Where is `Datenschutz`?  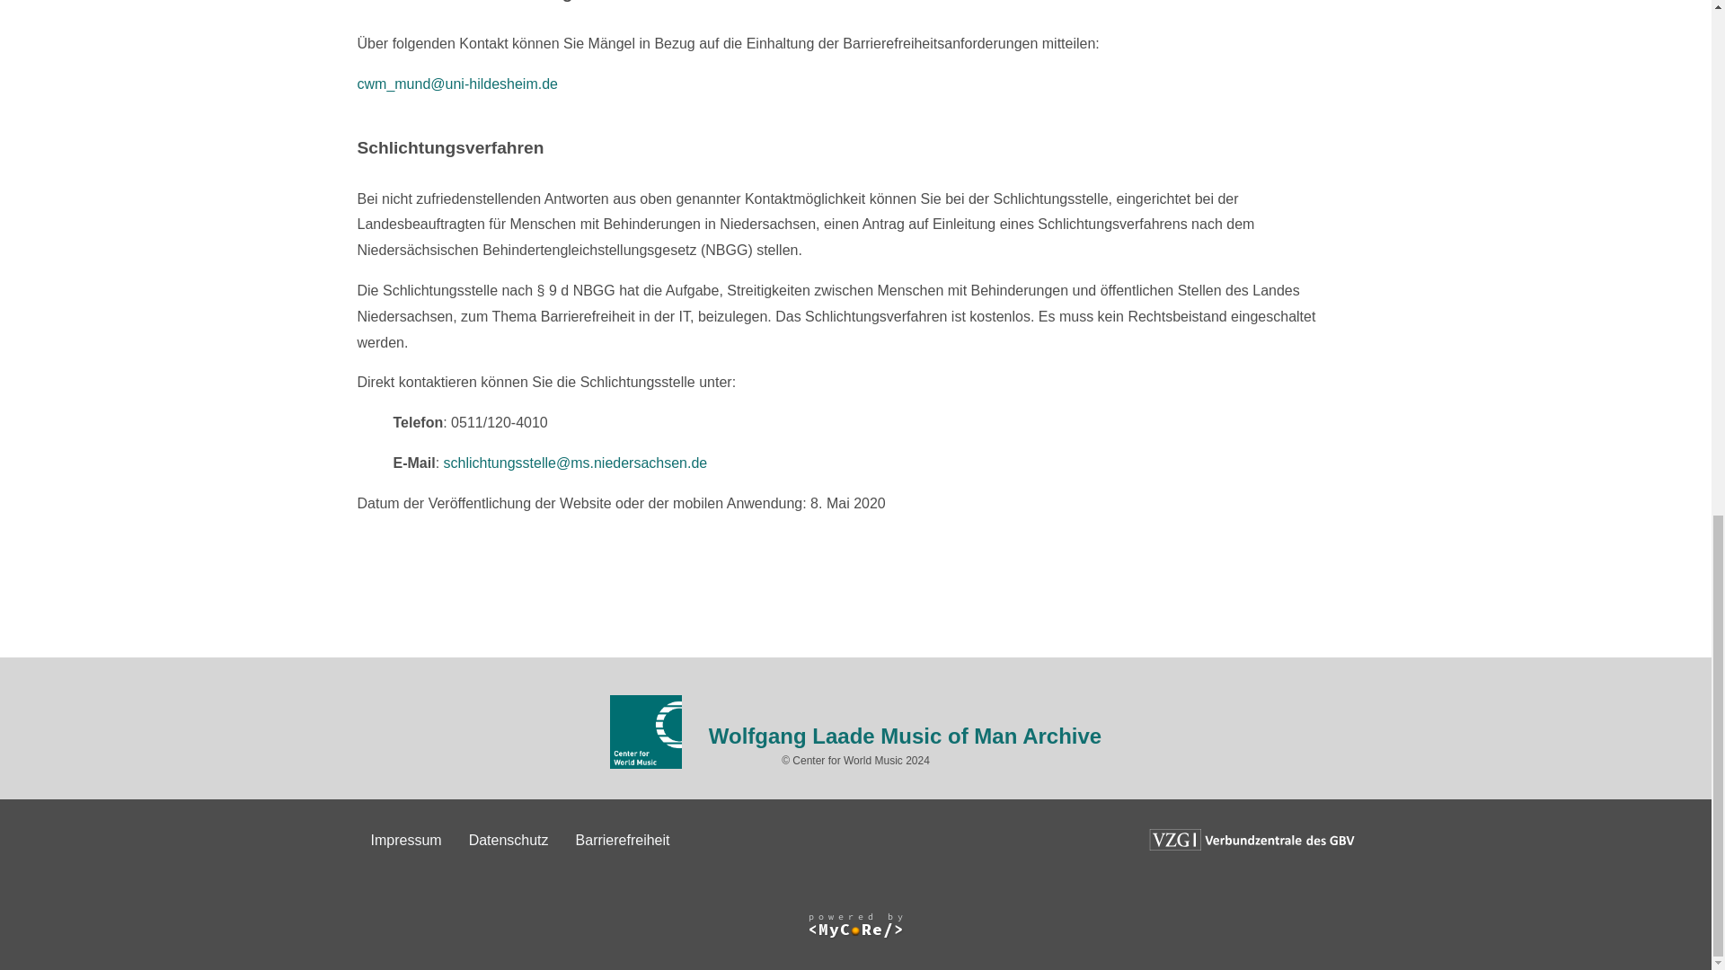
Datenschutz is located at coordinates (509, 839).